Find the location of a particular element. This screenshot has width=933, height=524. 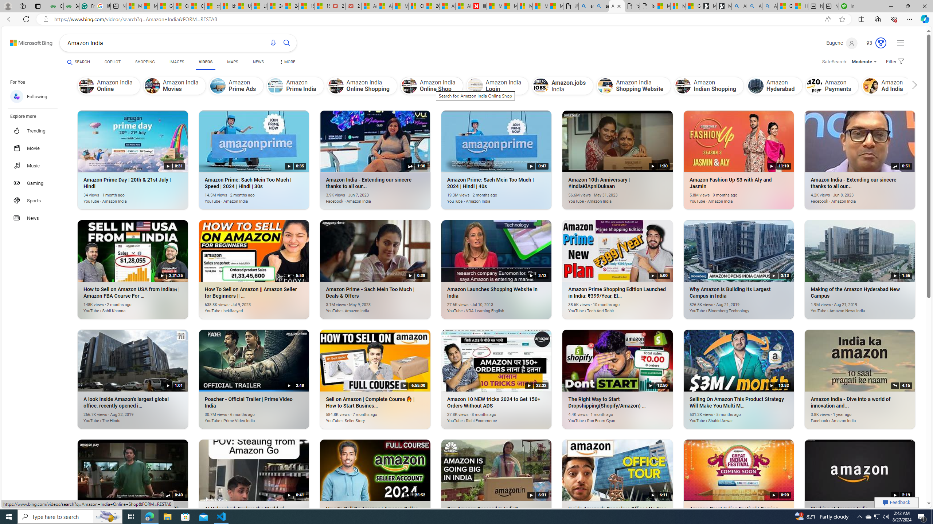

Why Amazon Is Building Its Largest Campus in India is located at coordinates (727, 307).